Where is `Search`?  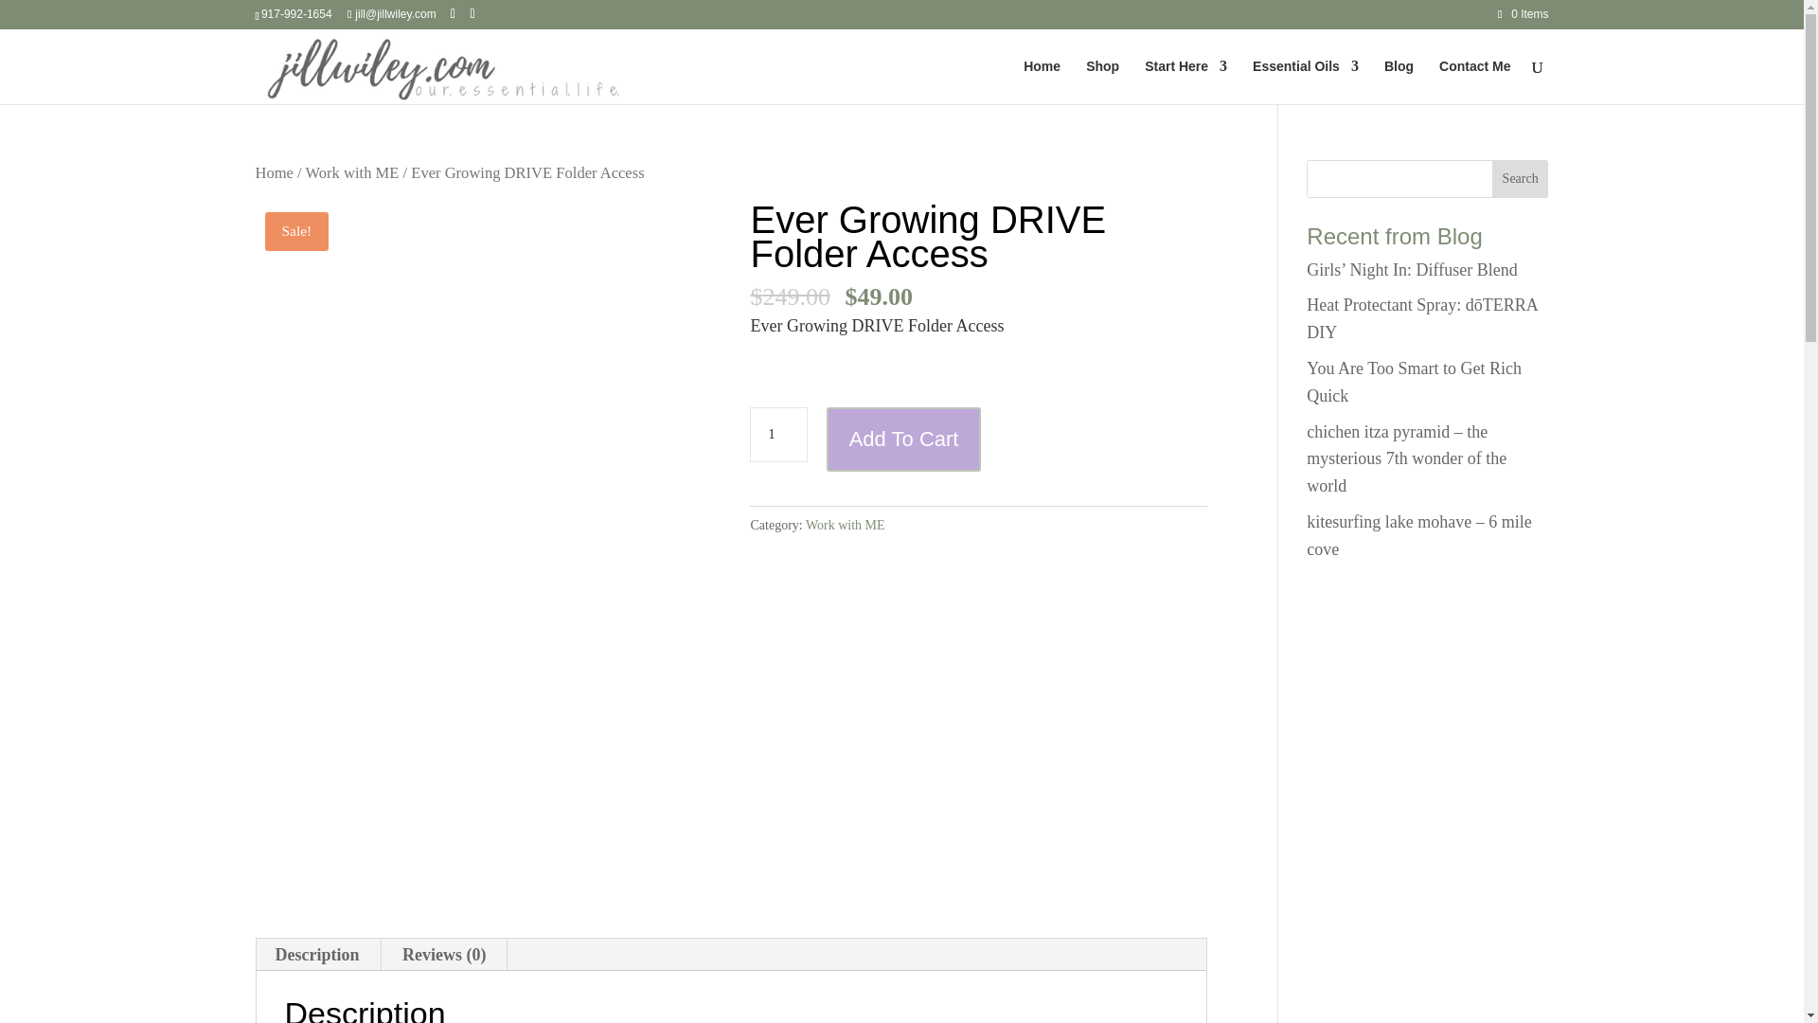 Search is located at coordinates (1521, 178).